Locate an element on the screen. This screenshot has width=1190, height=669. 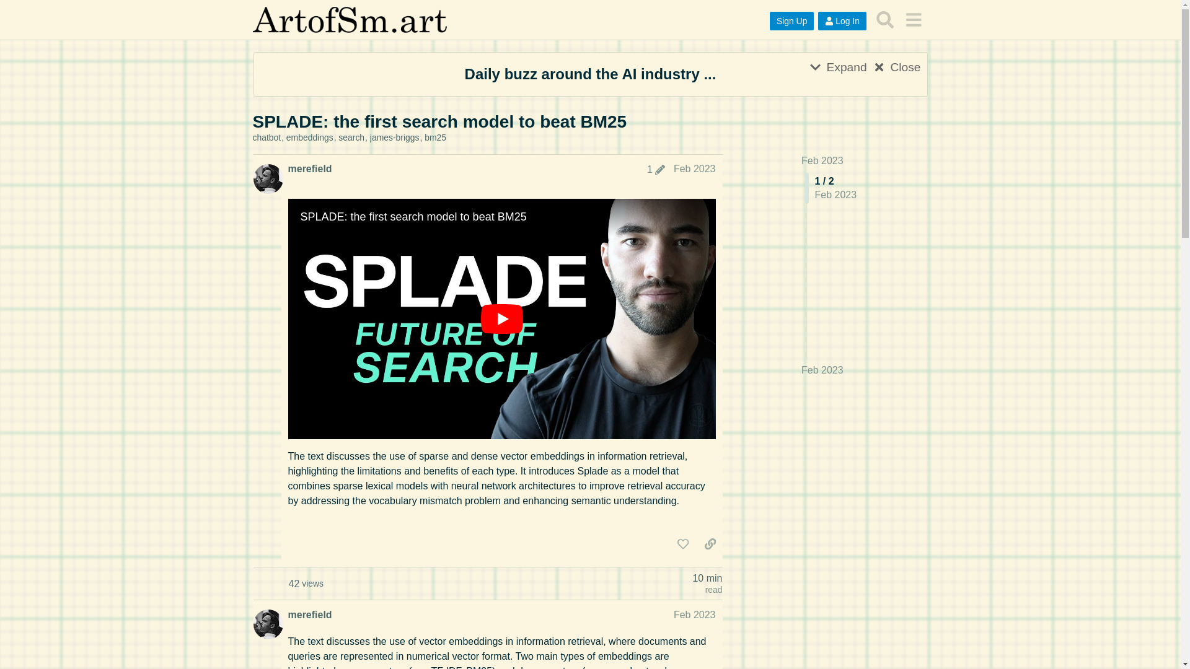
Jump to the last post is located at coordinates (822, 369).